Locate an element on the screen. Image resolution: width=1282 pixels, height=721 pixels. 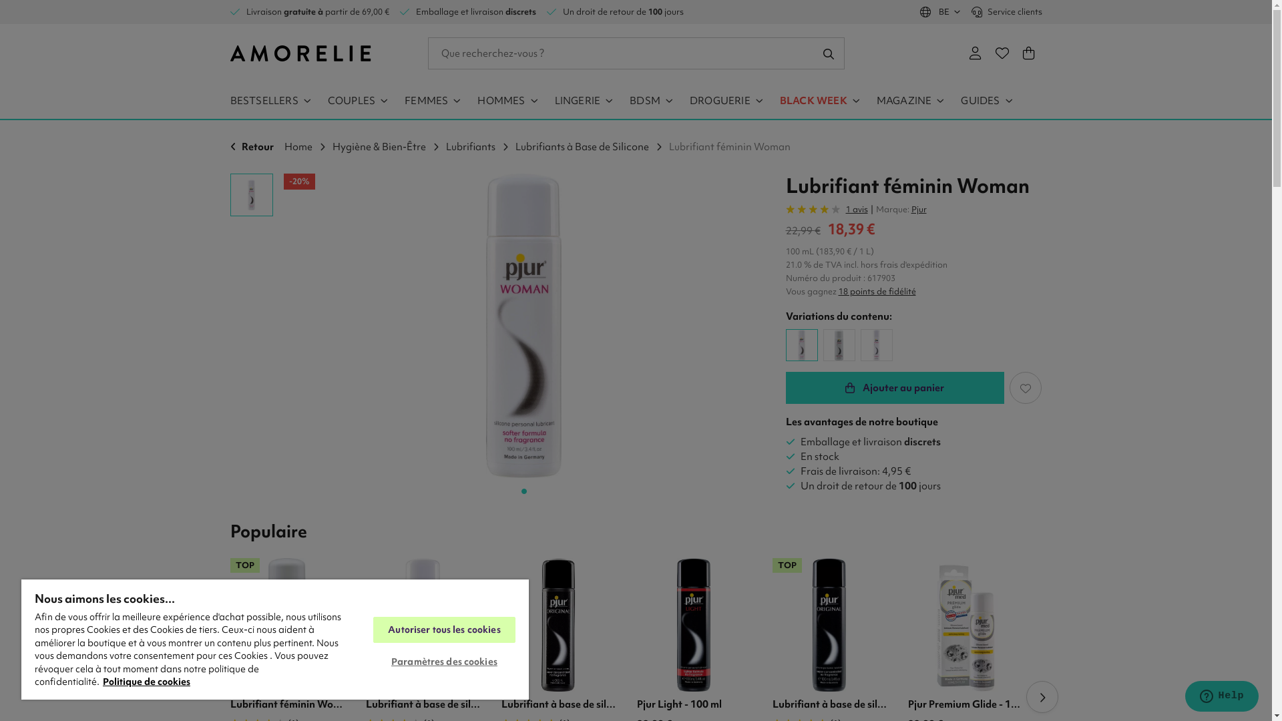
1 avis is located at coordinates (827, 210).